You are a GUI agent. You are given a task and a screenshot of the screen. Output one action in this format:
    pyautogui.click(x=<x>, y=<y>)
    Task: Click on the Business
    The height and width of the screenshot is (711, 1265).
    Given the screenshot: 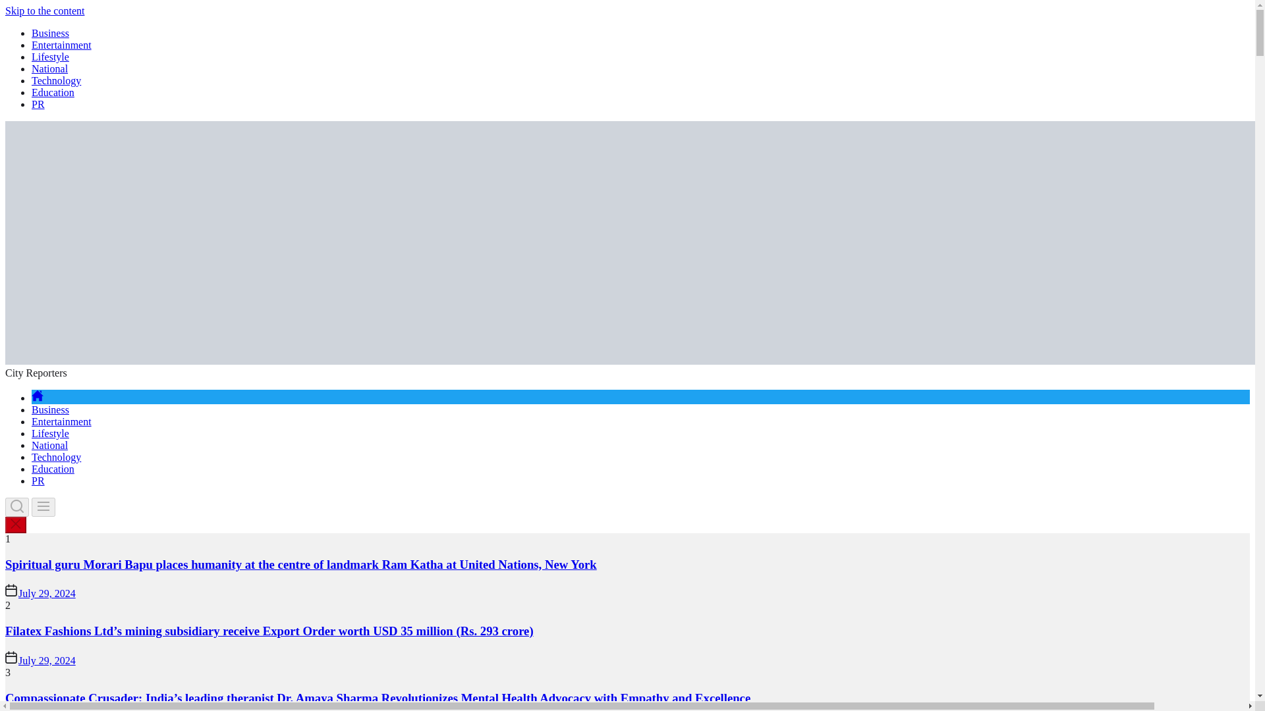 What is the action you would take?
    pyautogui.click(x=50, y=33)
    